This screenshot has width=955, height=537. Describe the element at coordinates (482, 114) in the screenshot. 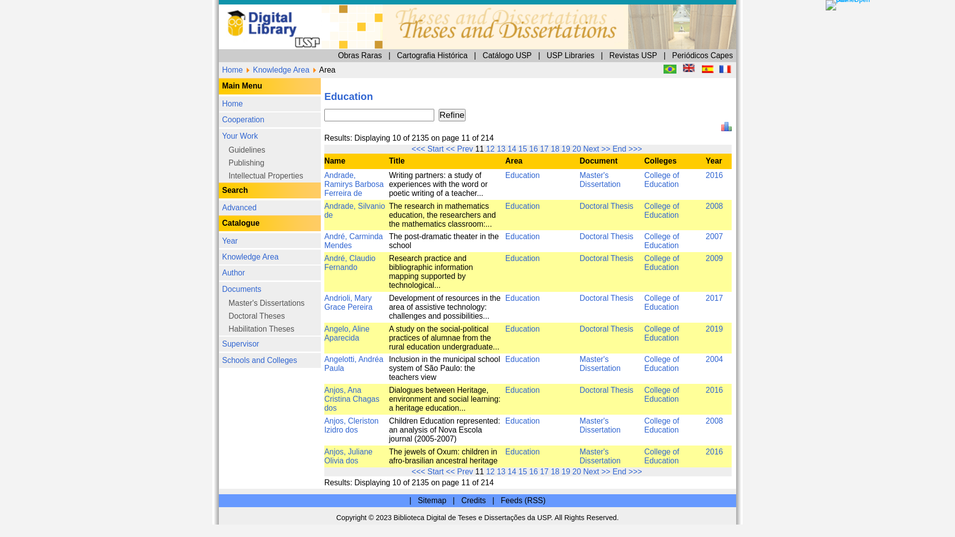

I see `End >>>` at that location.